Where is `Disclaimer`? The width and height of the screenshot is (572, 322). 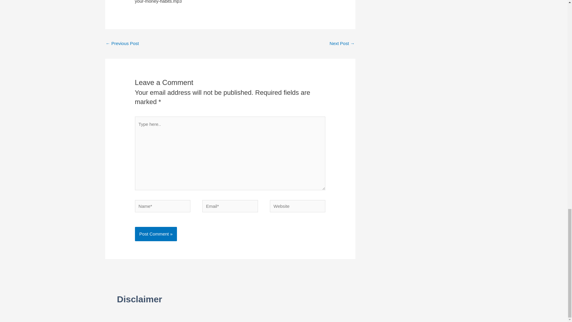
Disclaimer is located at coordinates (139, 299).